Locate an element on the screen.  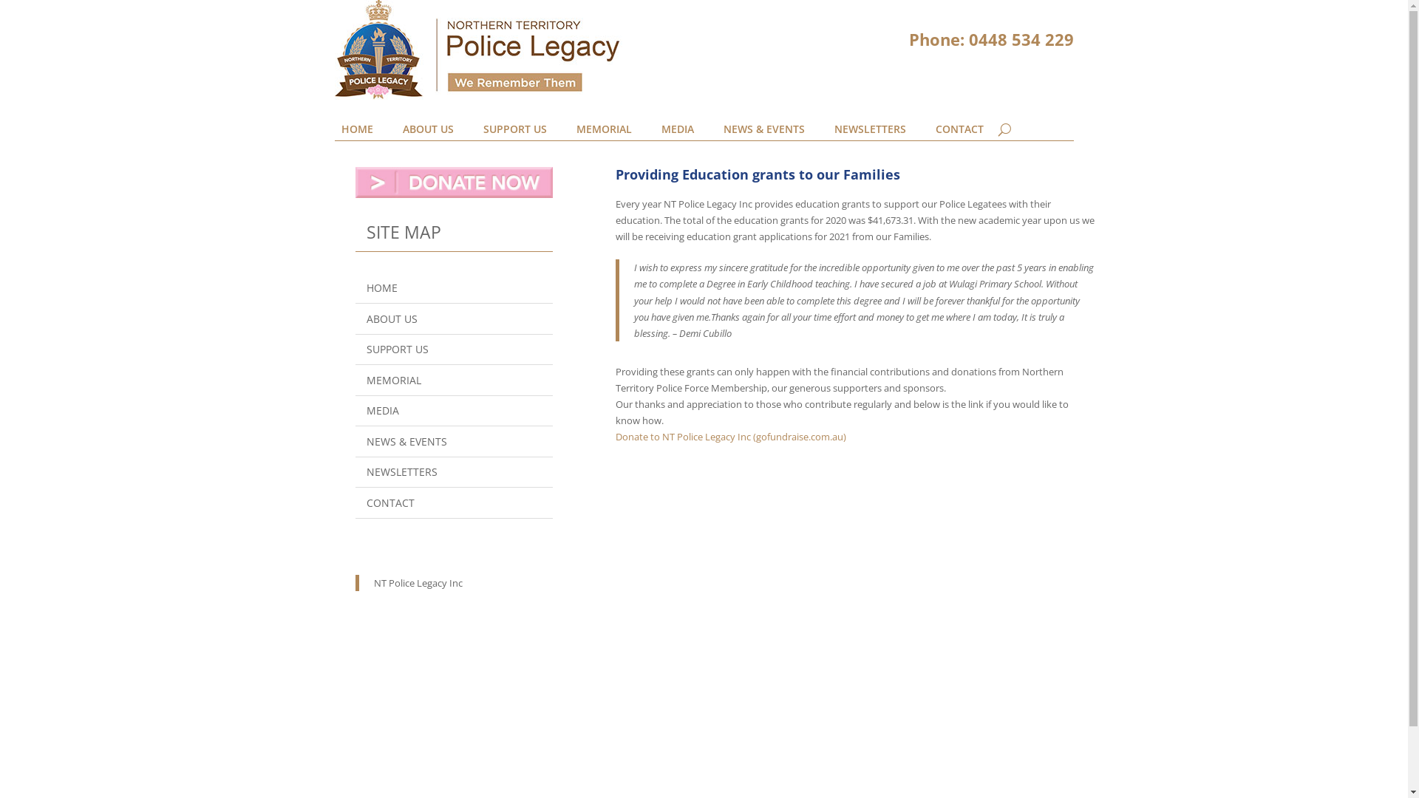
ABOUT US is located at coordinates (427, 132).